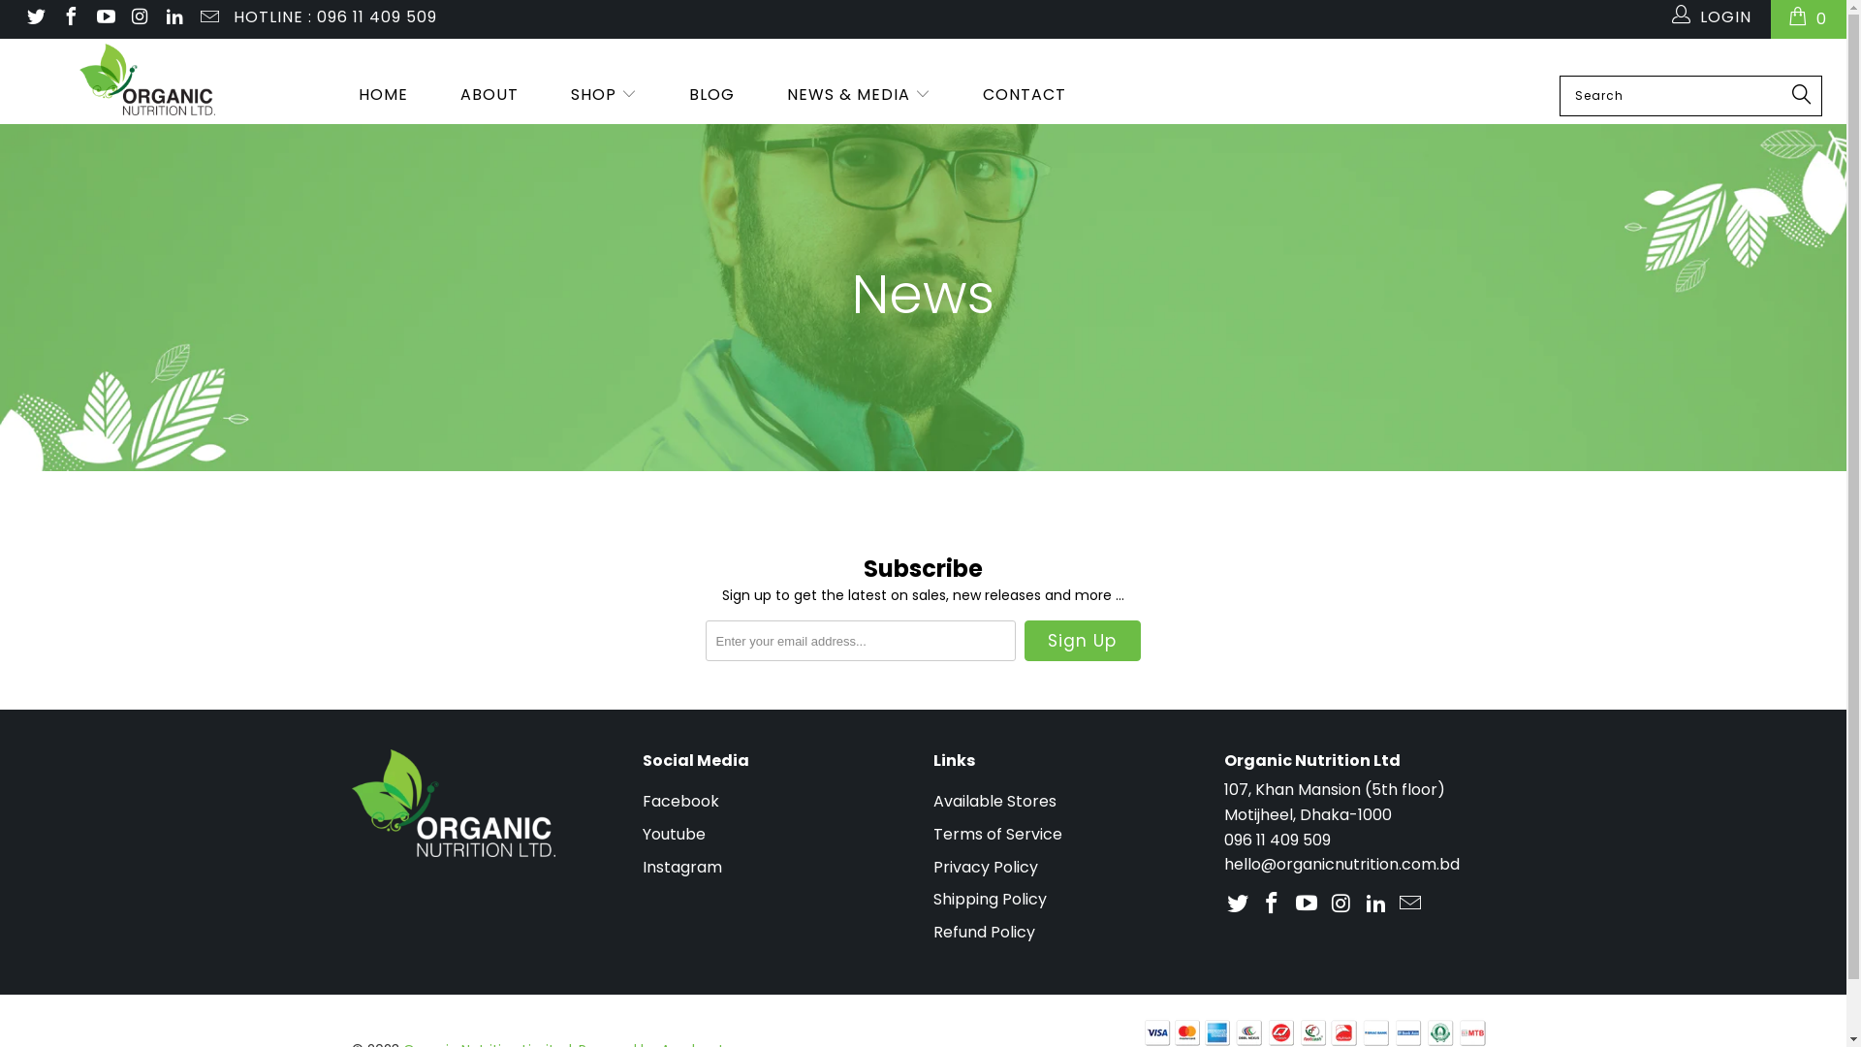 The width and height of the screenshot is (1861, 1047). I want to click on Organic Nutrition Limited on Instagram, so click(140, 19).